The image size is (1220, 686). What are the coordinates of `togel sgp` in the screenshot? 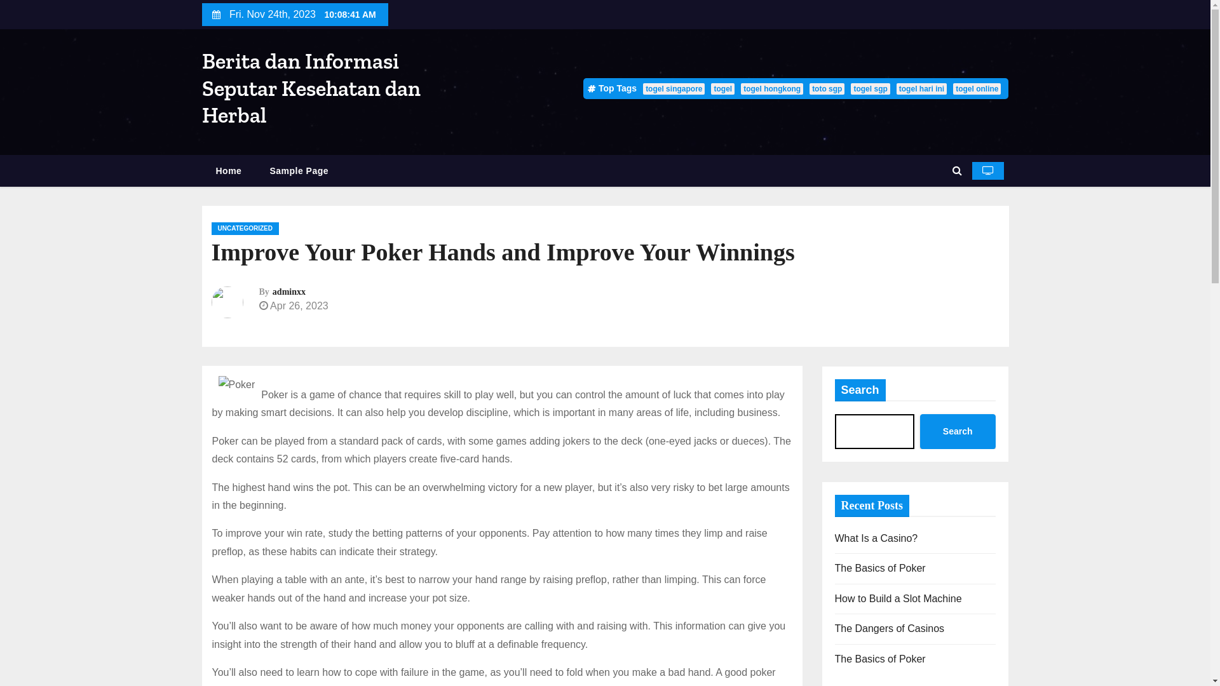 It's located at (871, 89).